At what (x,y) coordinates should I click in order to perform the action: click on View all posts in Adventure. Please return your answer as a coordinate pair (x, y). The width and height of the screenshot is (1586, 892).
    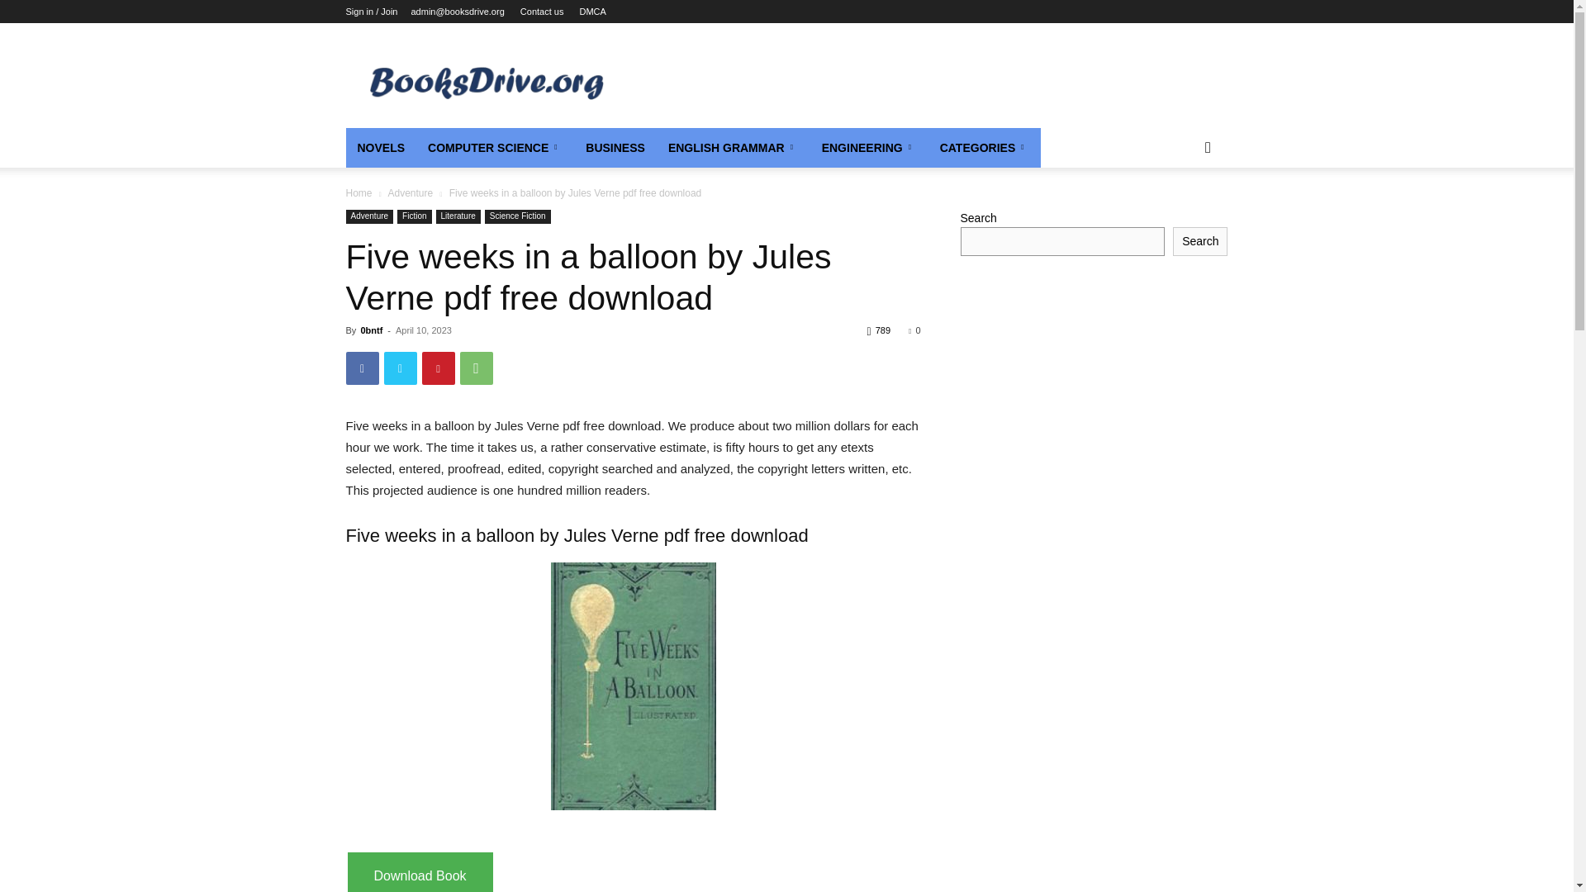
    Looking at the image, I should click on (410, 192).